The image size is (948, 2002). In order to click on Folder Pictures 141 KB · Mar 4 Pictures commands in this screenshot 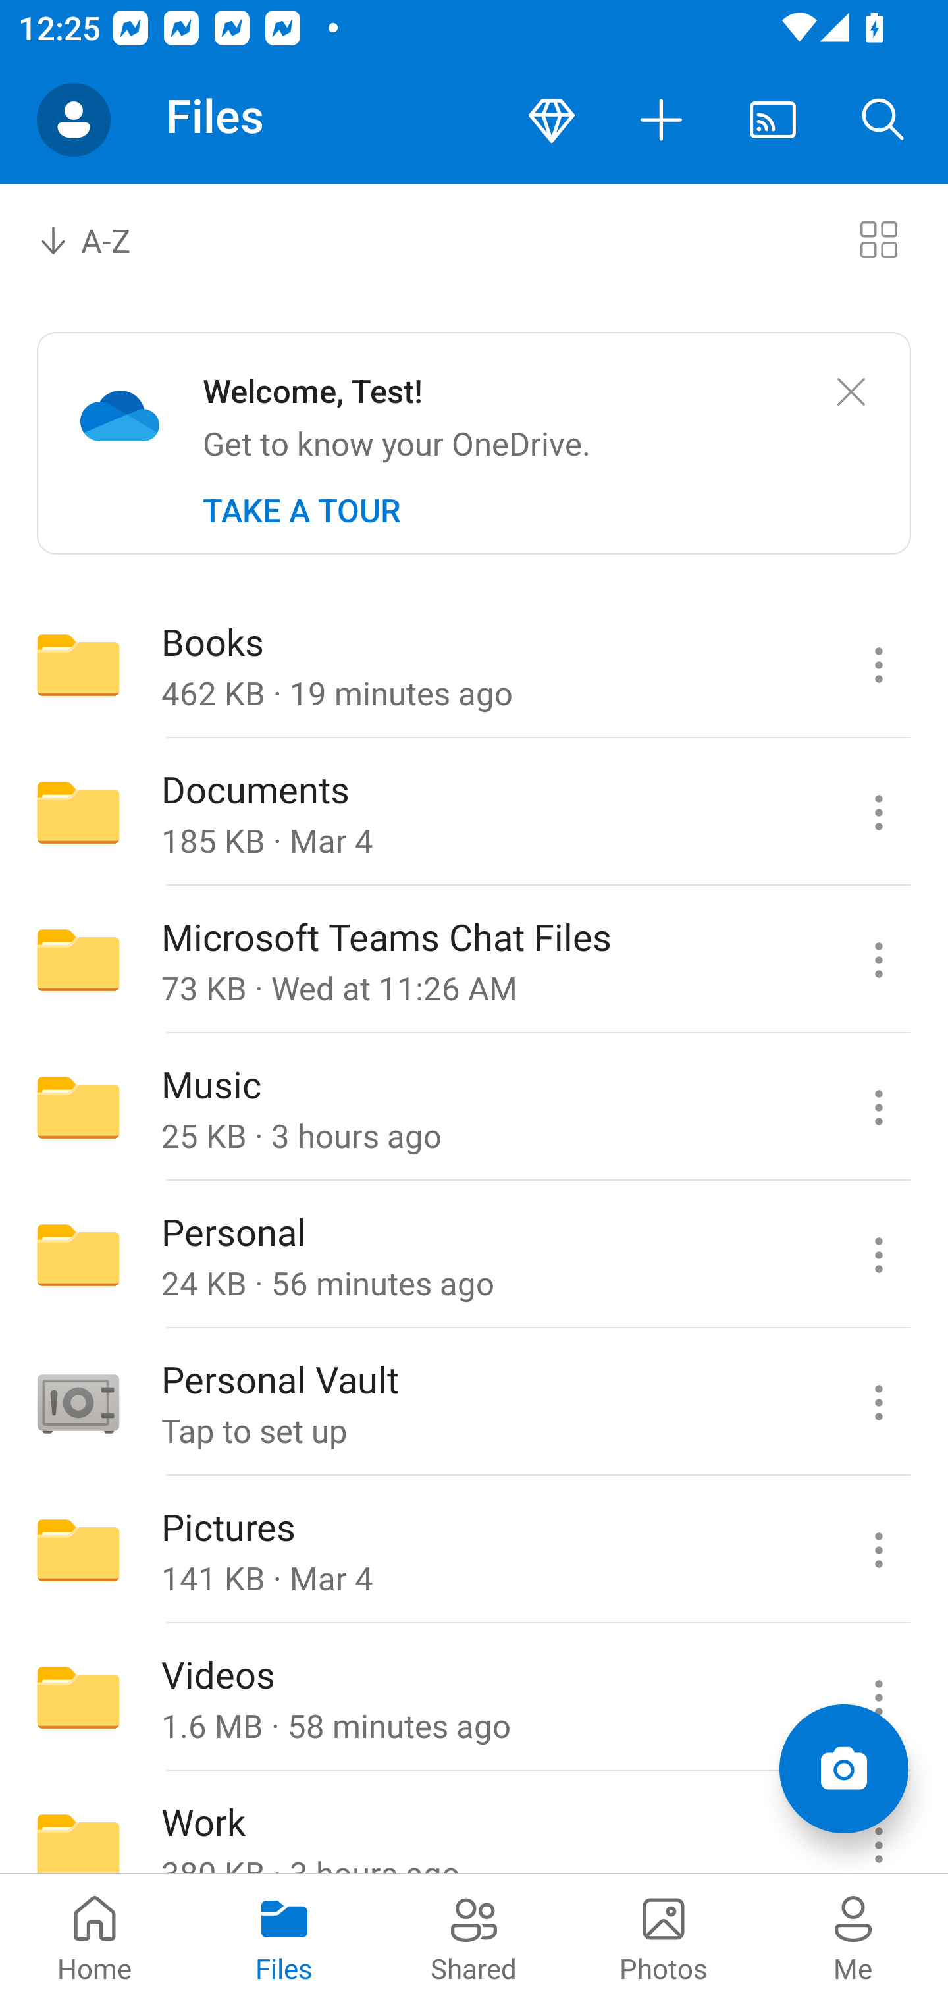, I will do `click(474, 1550)`.